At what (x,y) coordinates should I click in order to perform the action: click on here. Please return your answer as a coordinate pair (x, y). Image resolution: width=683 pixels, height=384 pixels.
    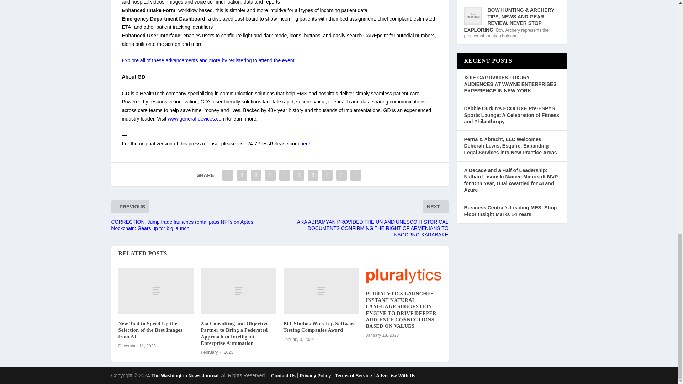
    Looking at the image, I should click on (305, 144).